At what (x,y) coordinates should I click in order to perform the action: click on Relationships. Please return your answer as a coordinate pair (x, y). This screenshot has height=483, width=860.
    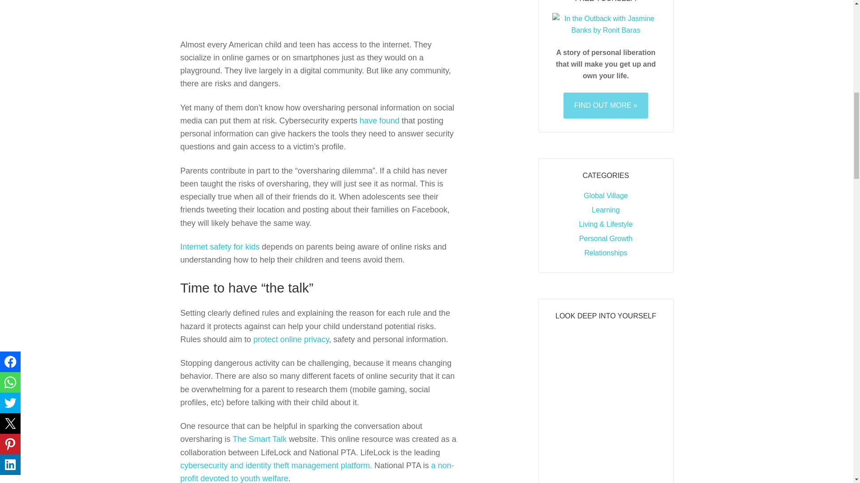
    Looking at the image, I should click on (605, 253).